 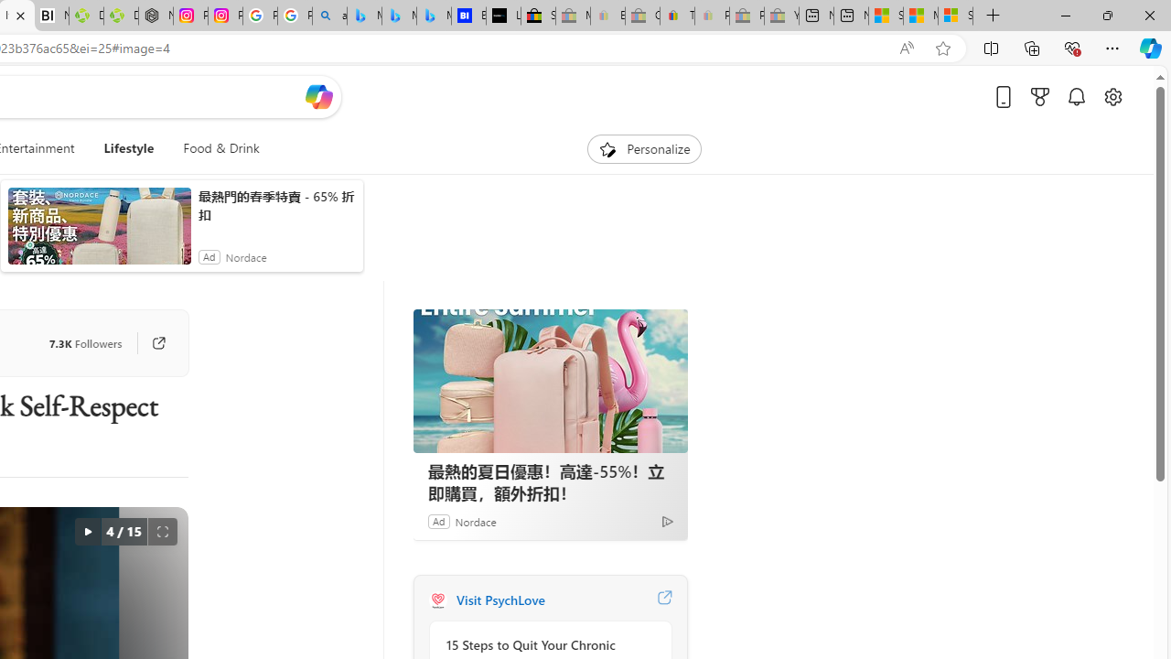 I want to click on Nordace - Nordace Edin Collection, so click(x=156, y=16).